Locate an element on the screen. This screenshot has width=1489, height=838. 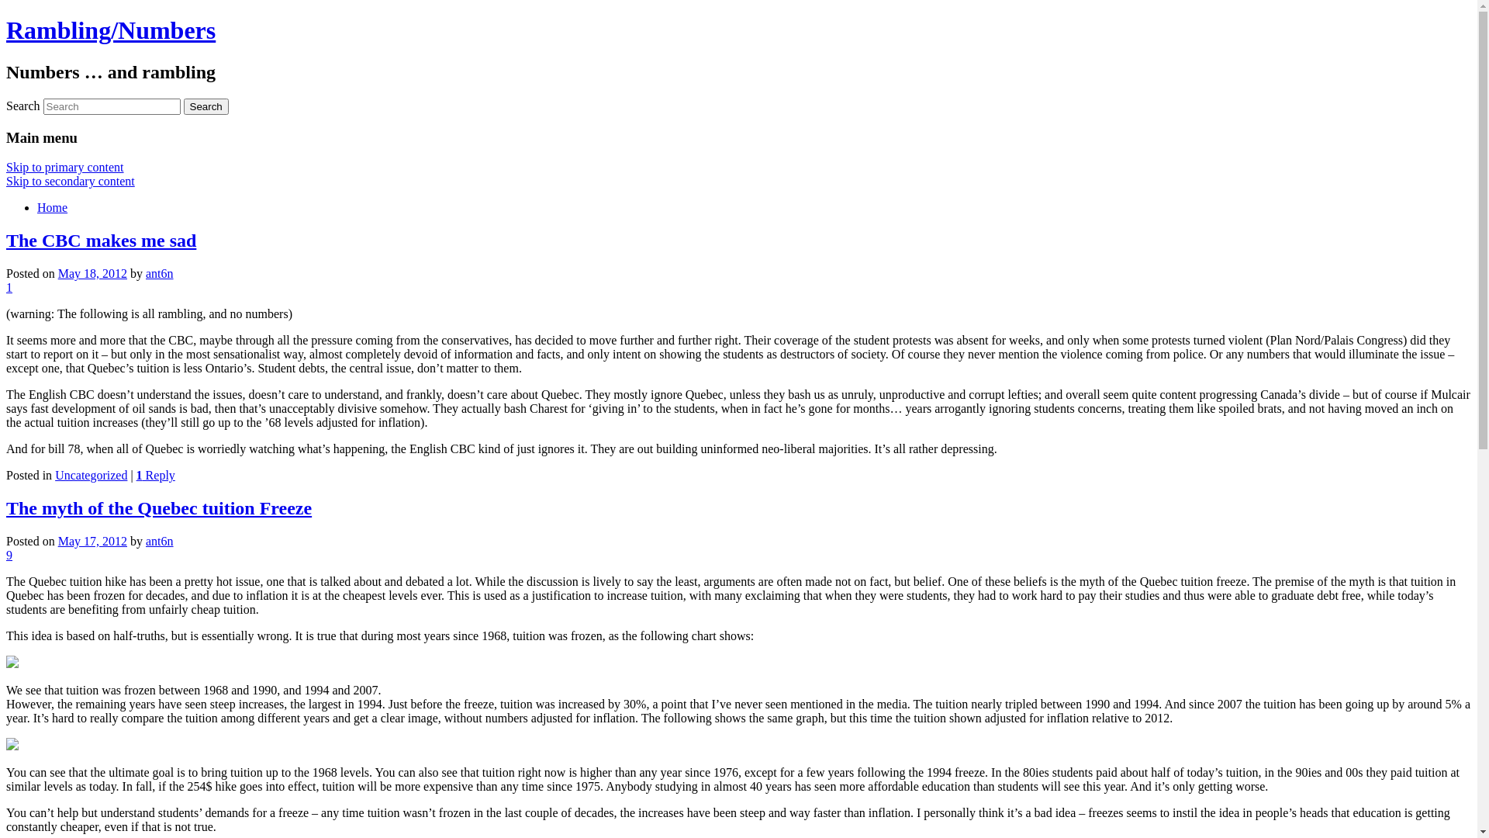
ant6n is located at coordinates (160, 273).